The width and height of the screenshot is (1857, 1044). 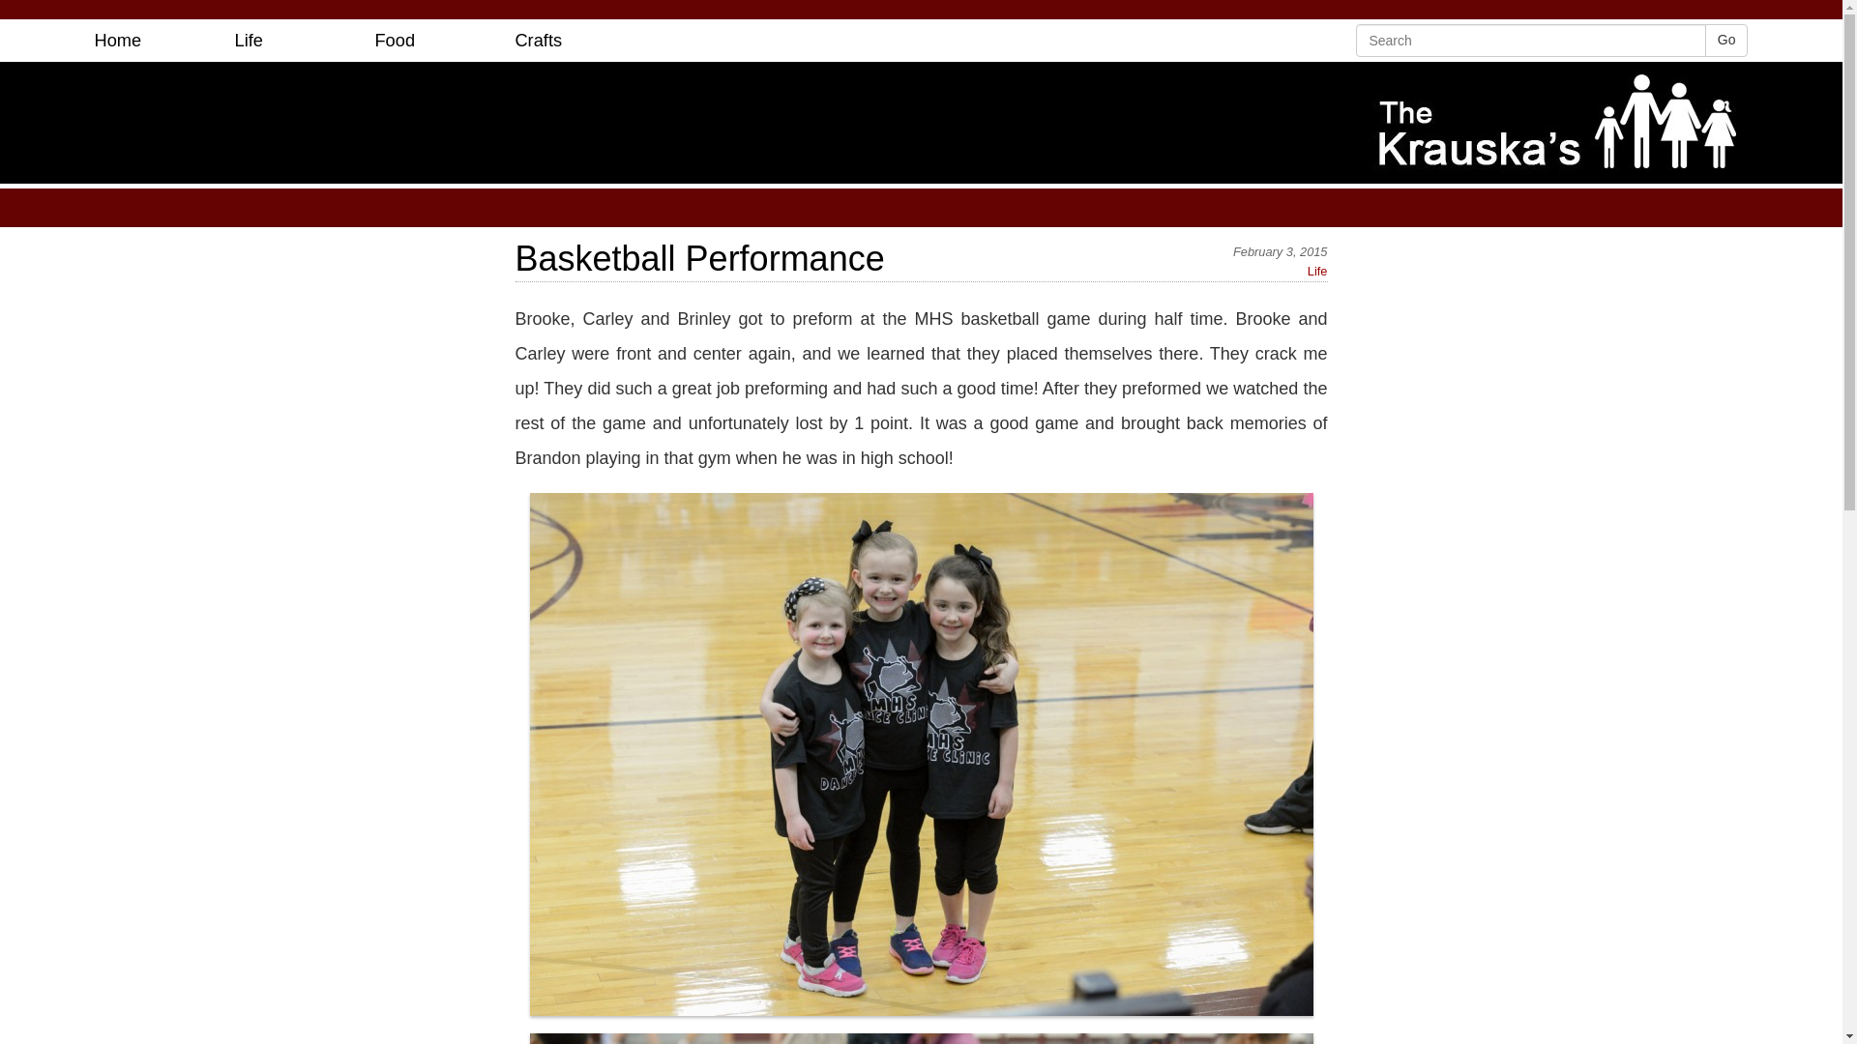 I want to click on Home, so click(x=118, y=41).